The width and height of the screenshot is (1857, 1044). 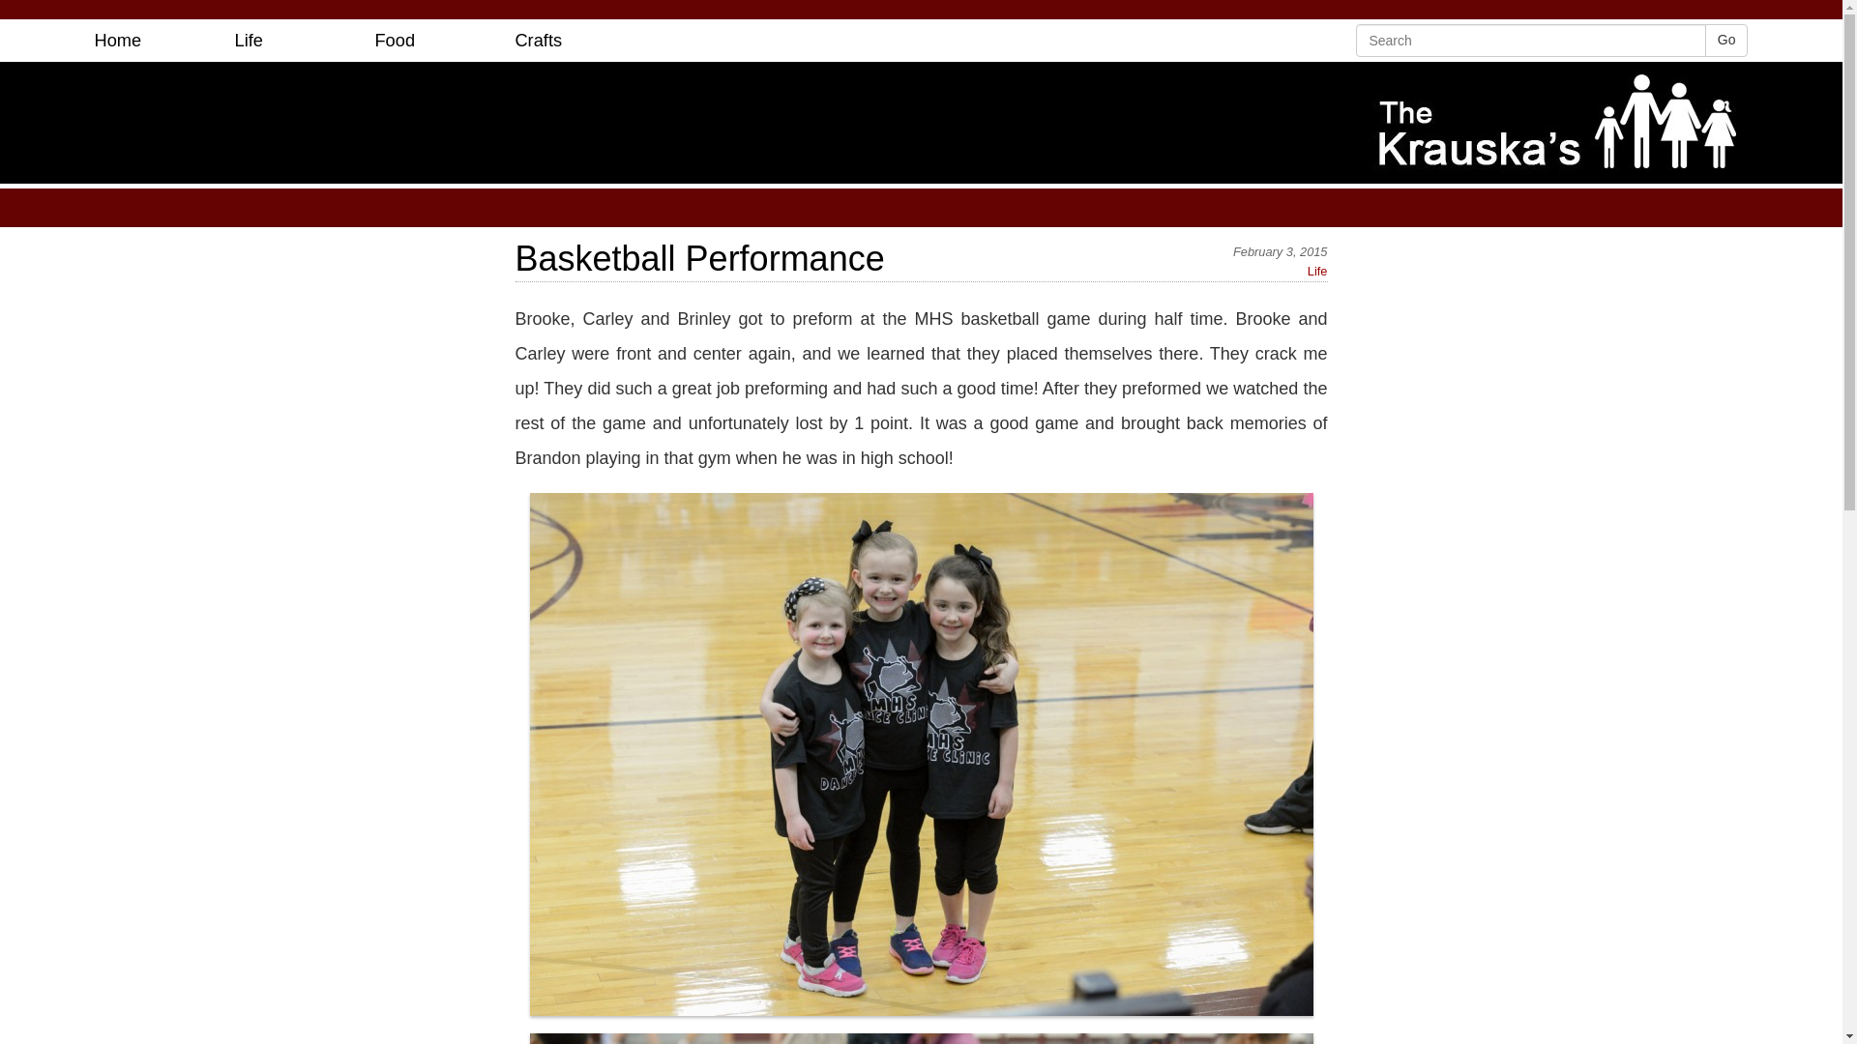 I want to click on Home, so click(x=118, y=41).